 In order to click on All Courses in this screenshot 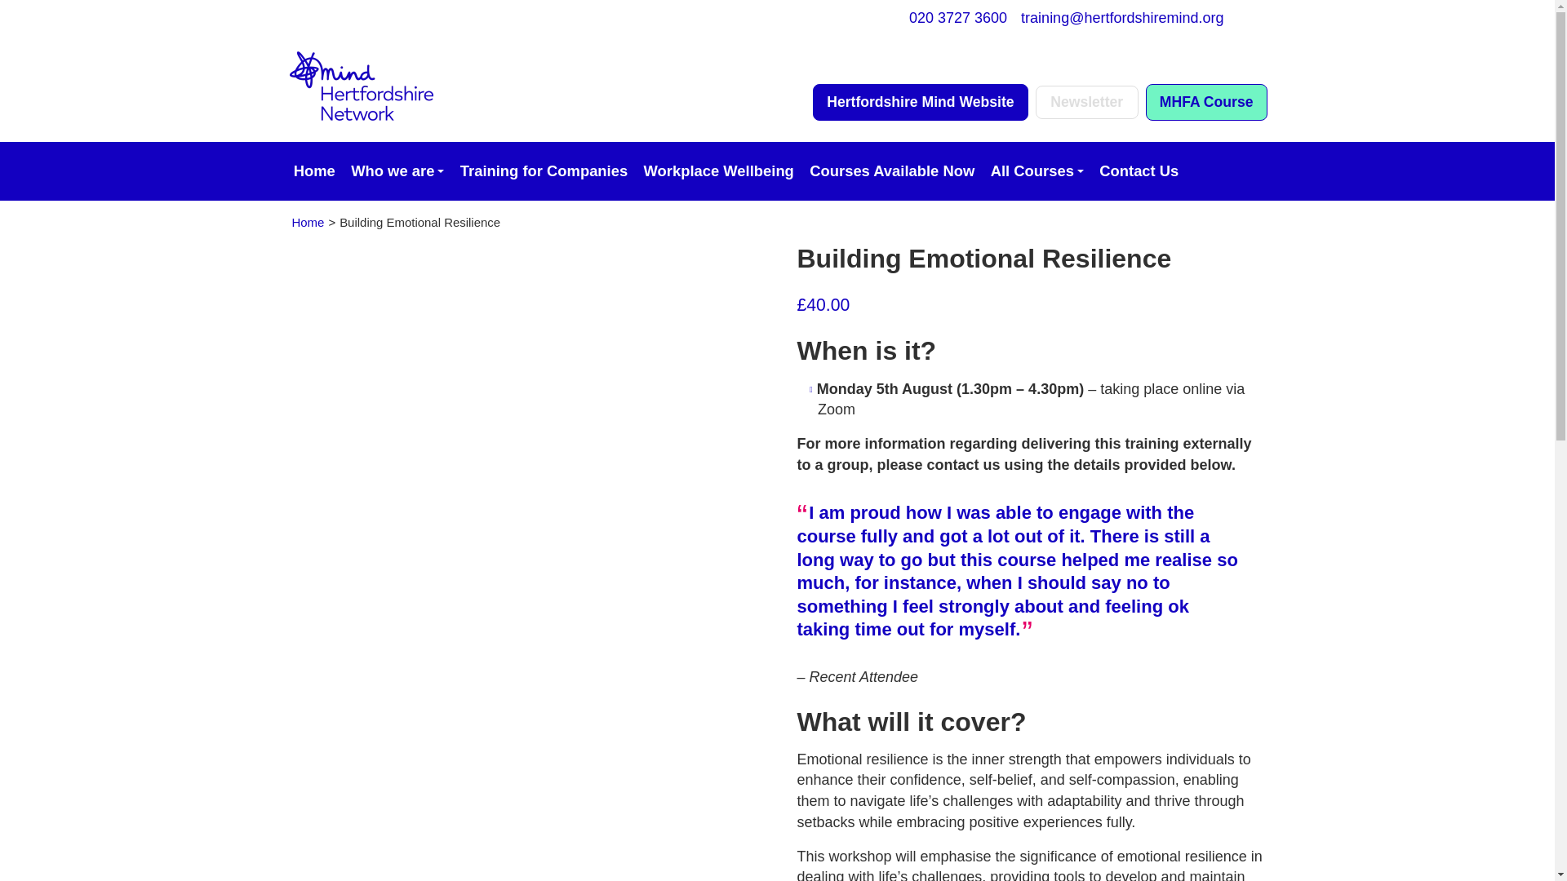, I will do `click(1037, 171)`.